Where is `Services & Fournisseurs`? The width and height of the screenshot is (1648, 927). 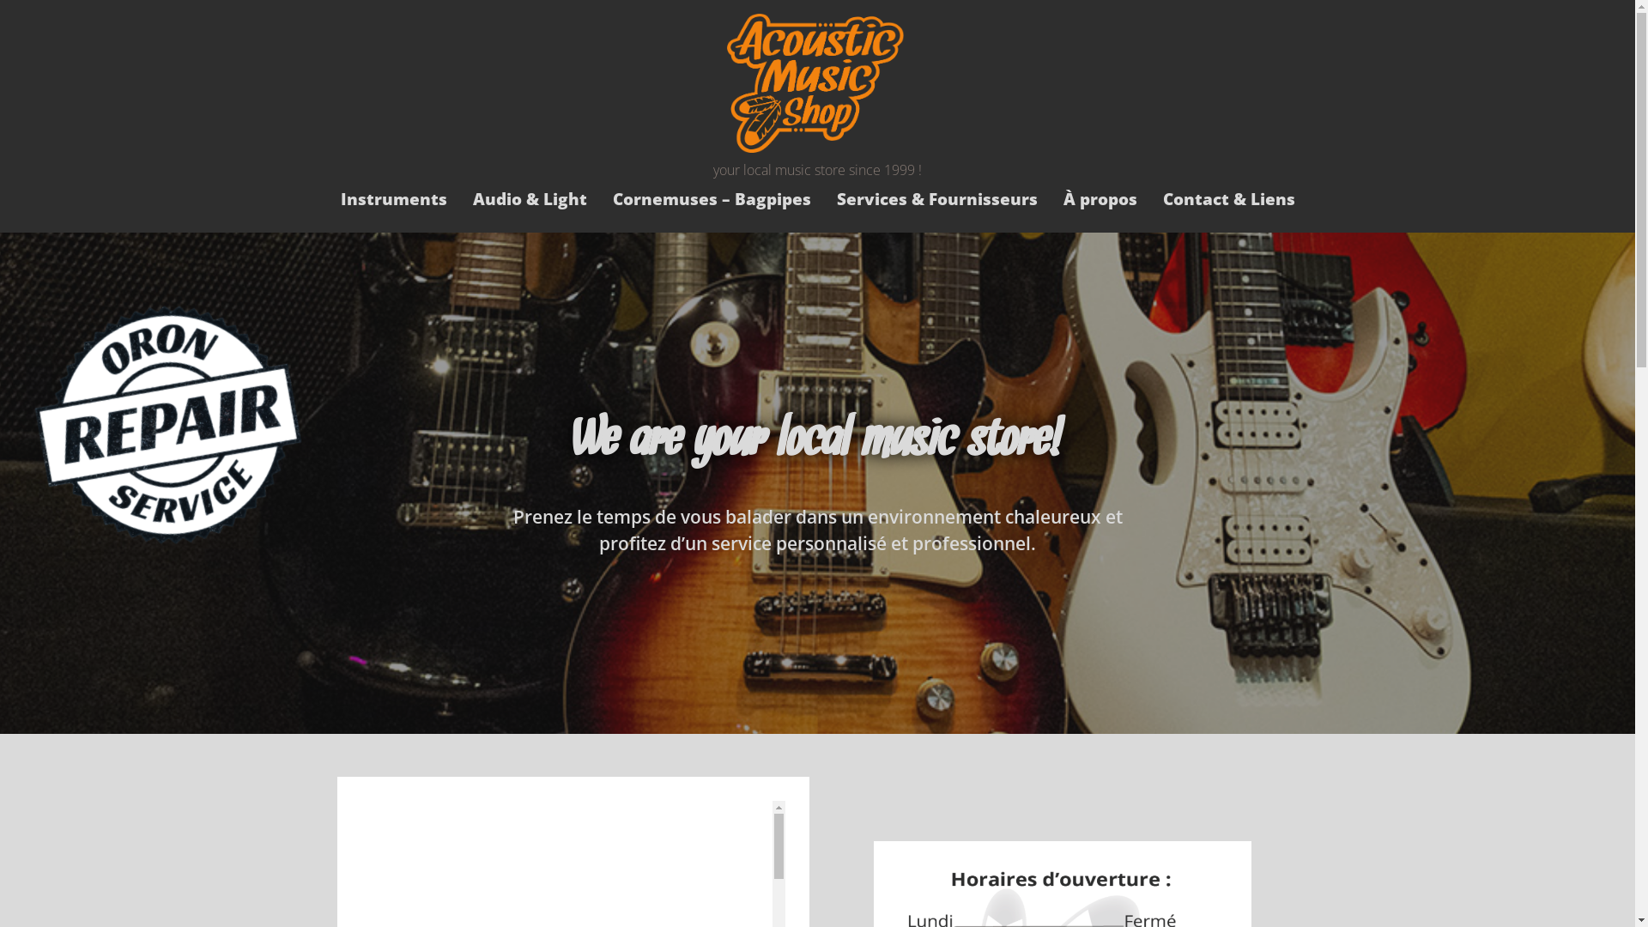 Services & Fournisseurs is located at coordinates (937, 199).